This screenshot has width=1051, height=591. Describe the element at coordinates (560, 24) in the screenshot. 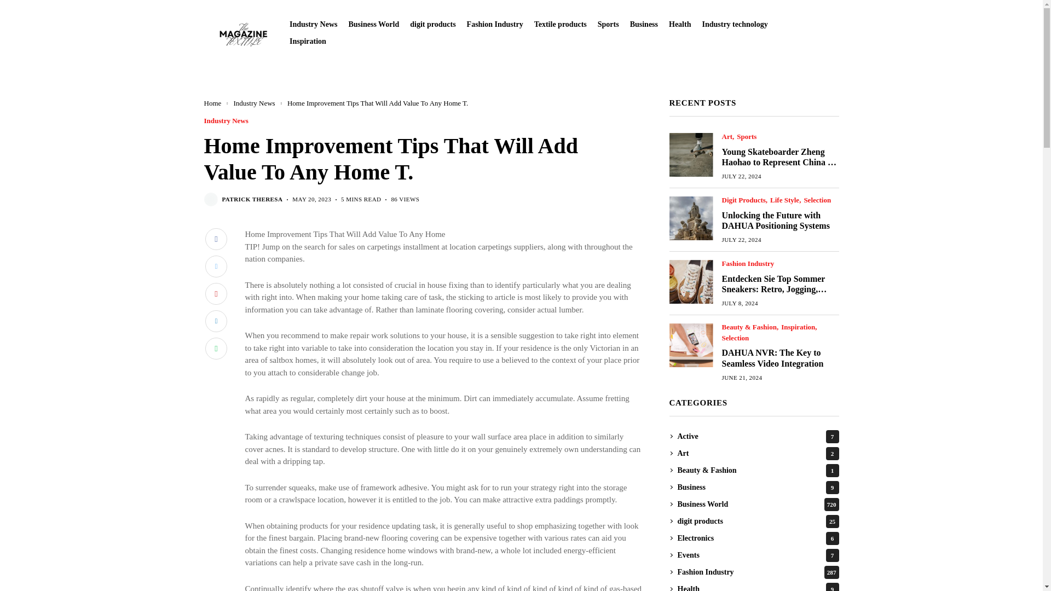

I see `Textile products` at that location.